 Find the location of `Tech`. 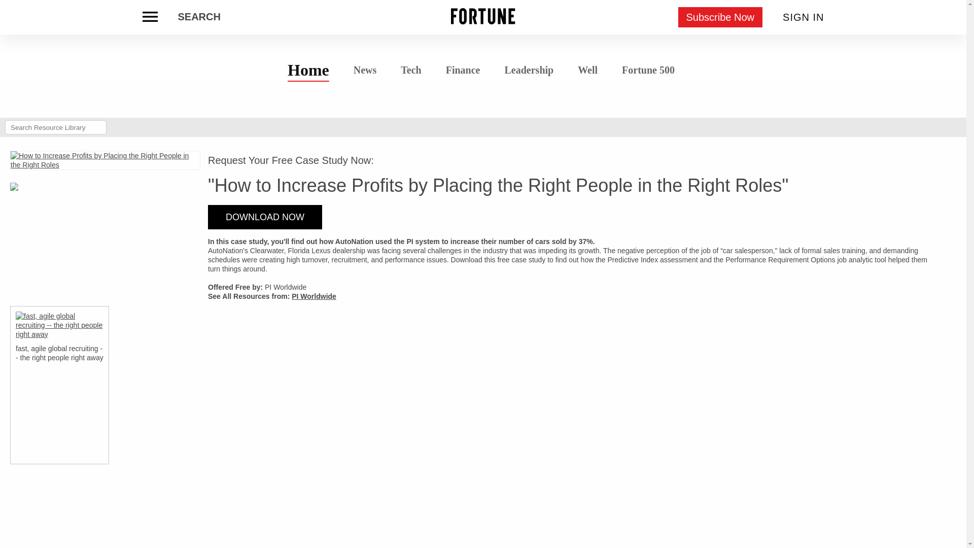

Tech is located at coordinates (411, 70).